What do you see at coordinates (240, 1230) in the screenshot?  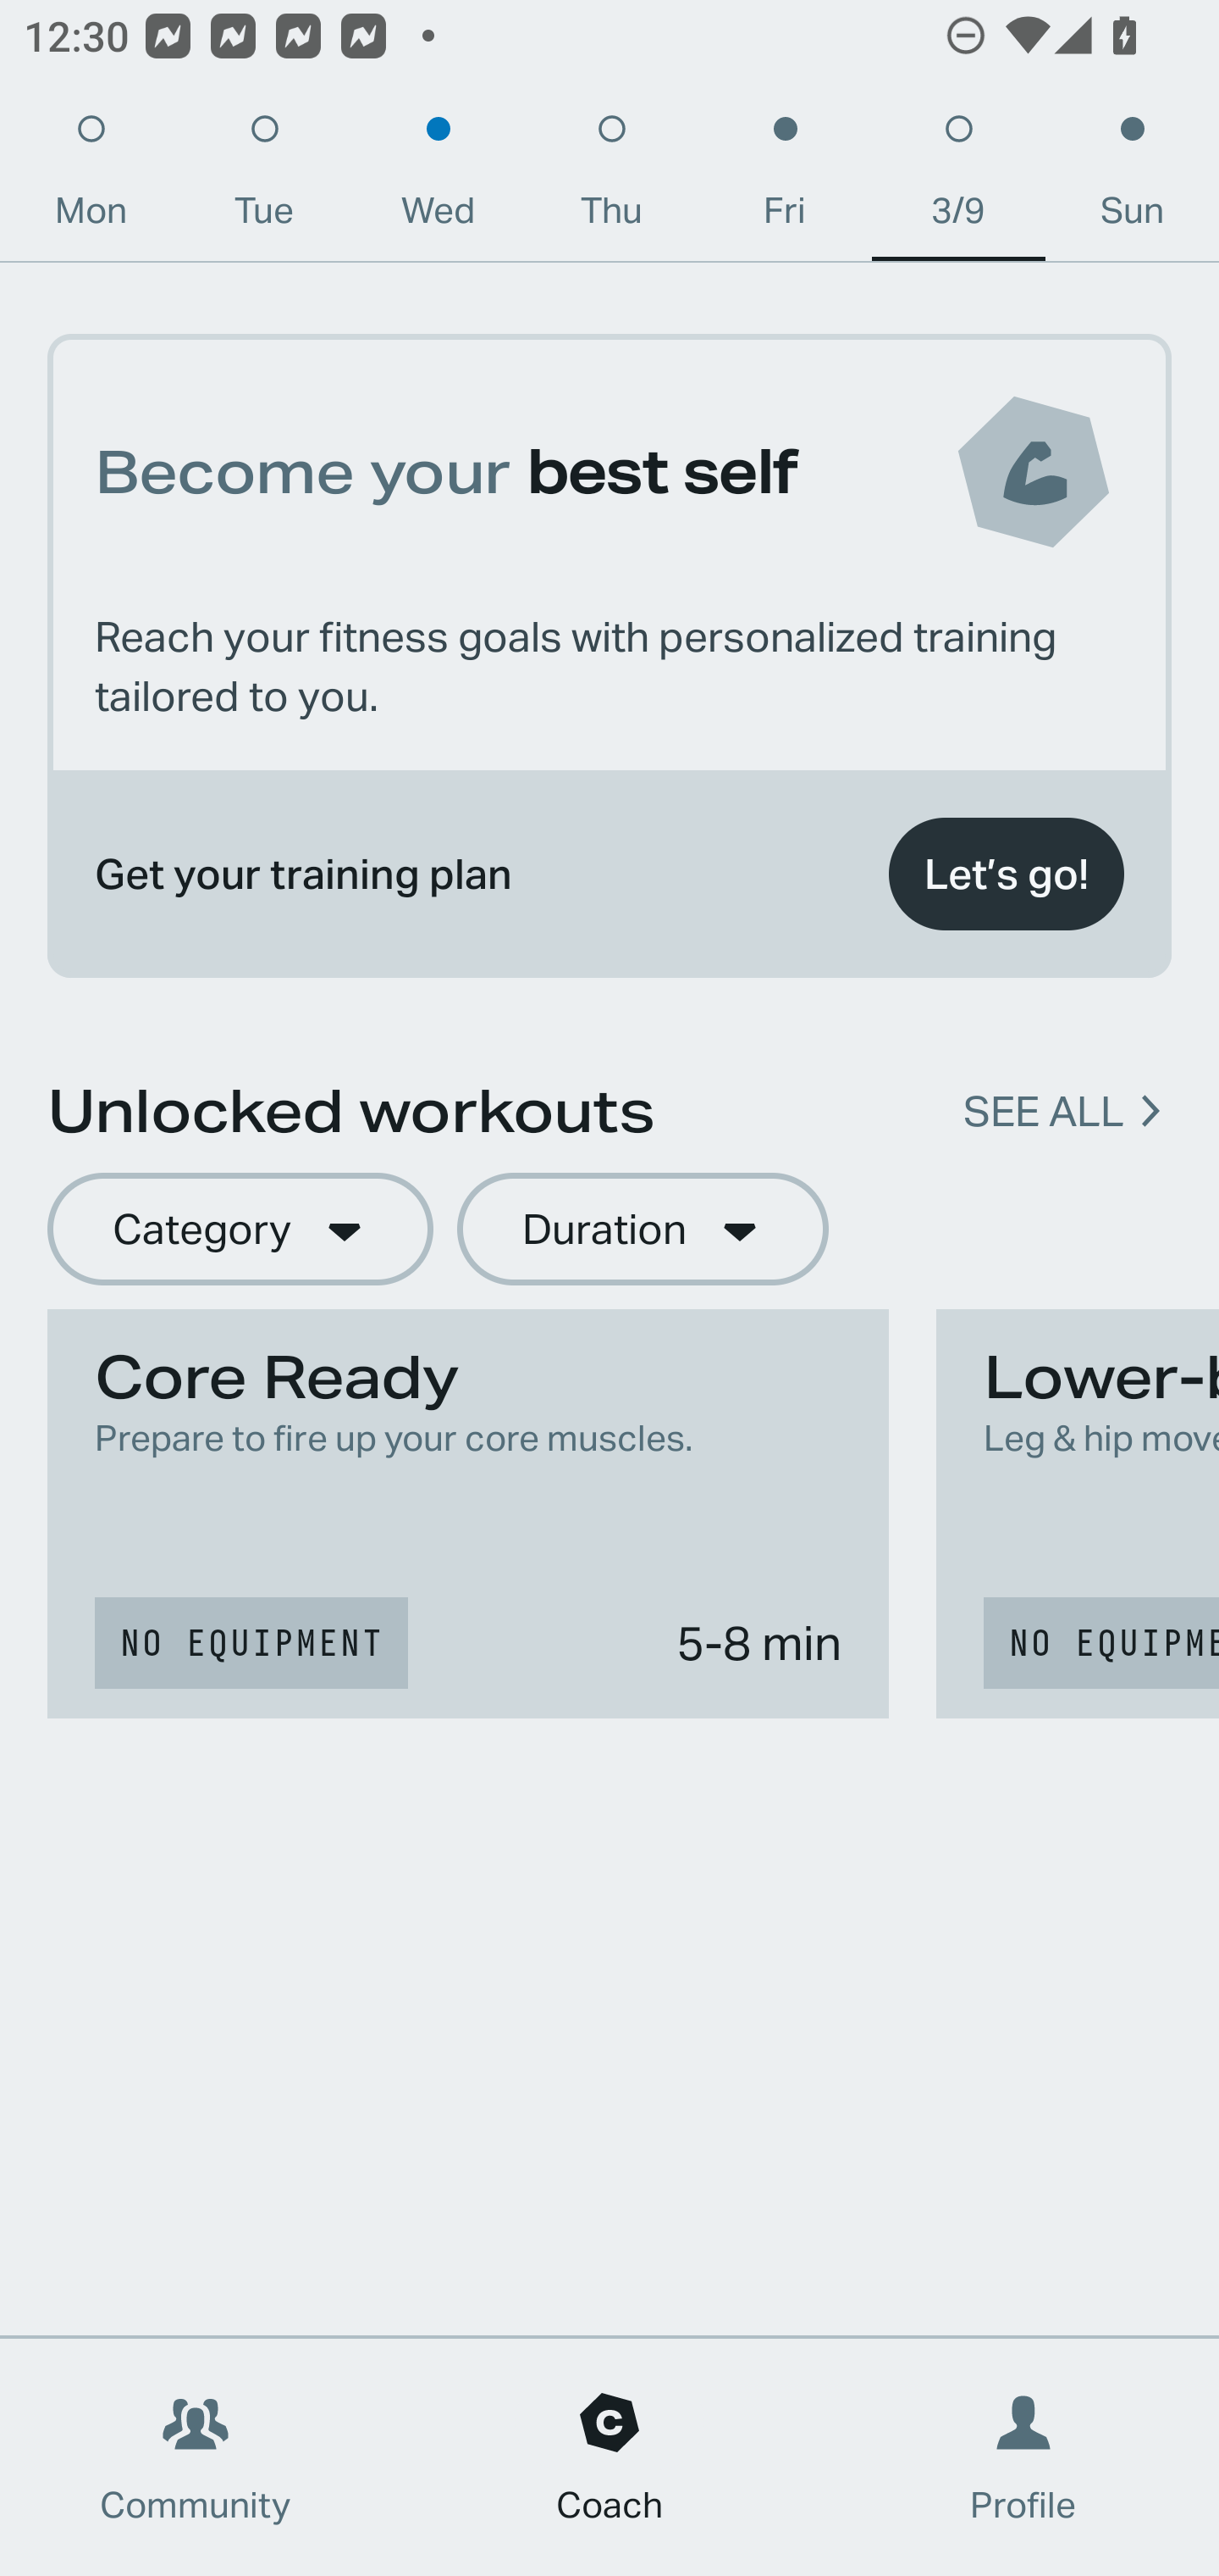 I see `Category` at bounding box center [240, 1230].